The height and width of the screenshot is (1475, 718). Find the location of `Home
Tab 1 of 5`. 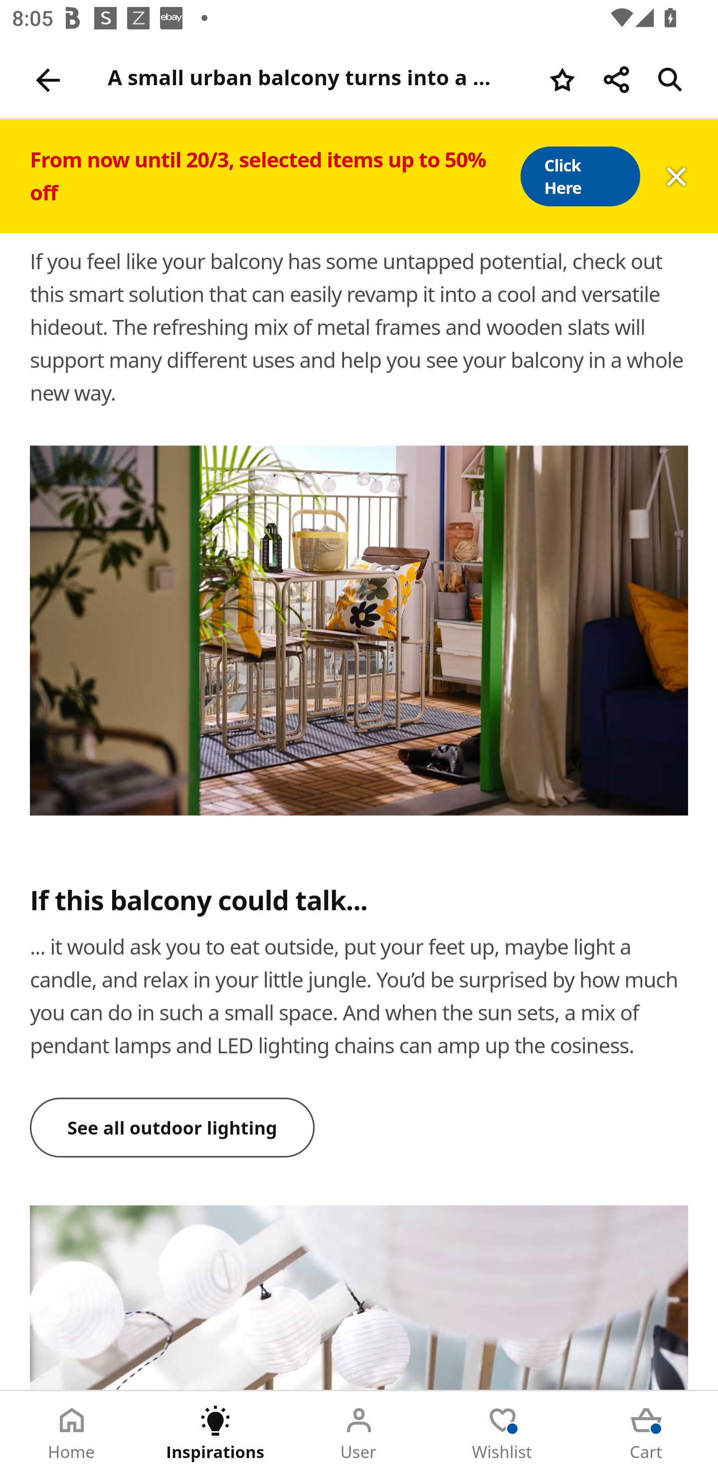

Home
Tab 1 of 5 is located at coordinates (72, 1433).